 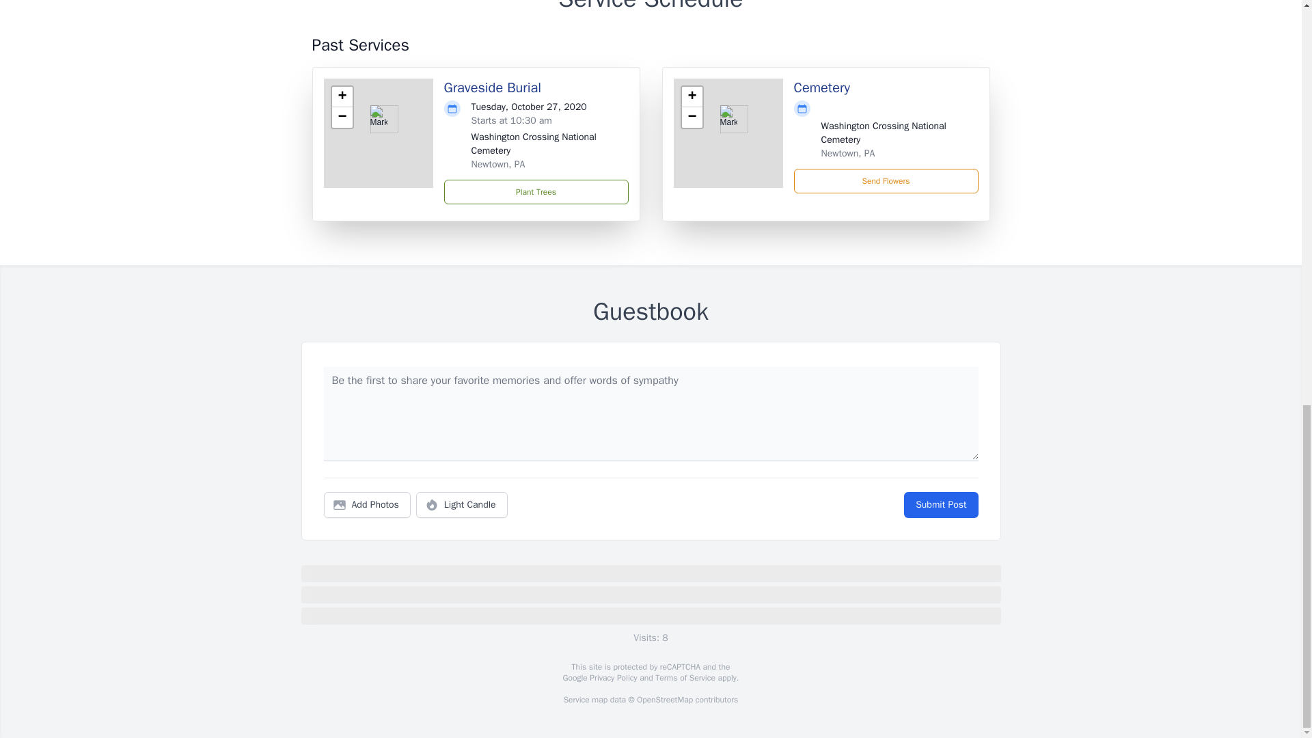 What do you see at coordinates (612, 678) in the screenshot?
I see `Privacy Policy` at bounding box center [612, 678].